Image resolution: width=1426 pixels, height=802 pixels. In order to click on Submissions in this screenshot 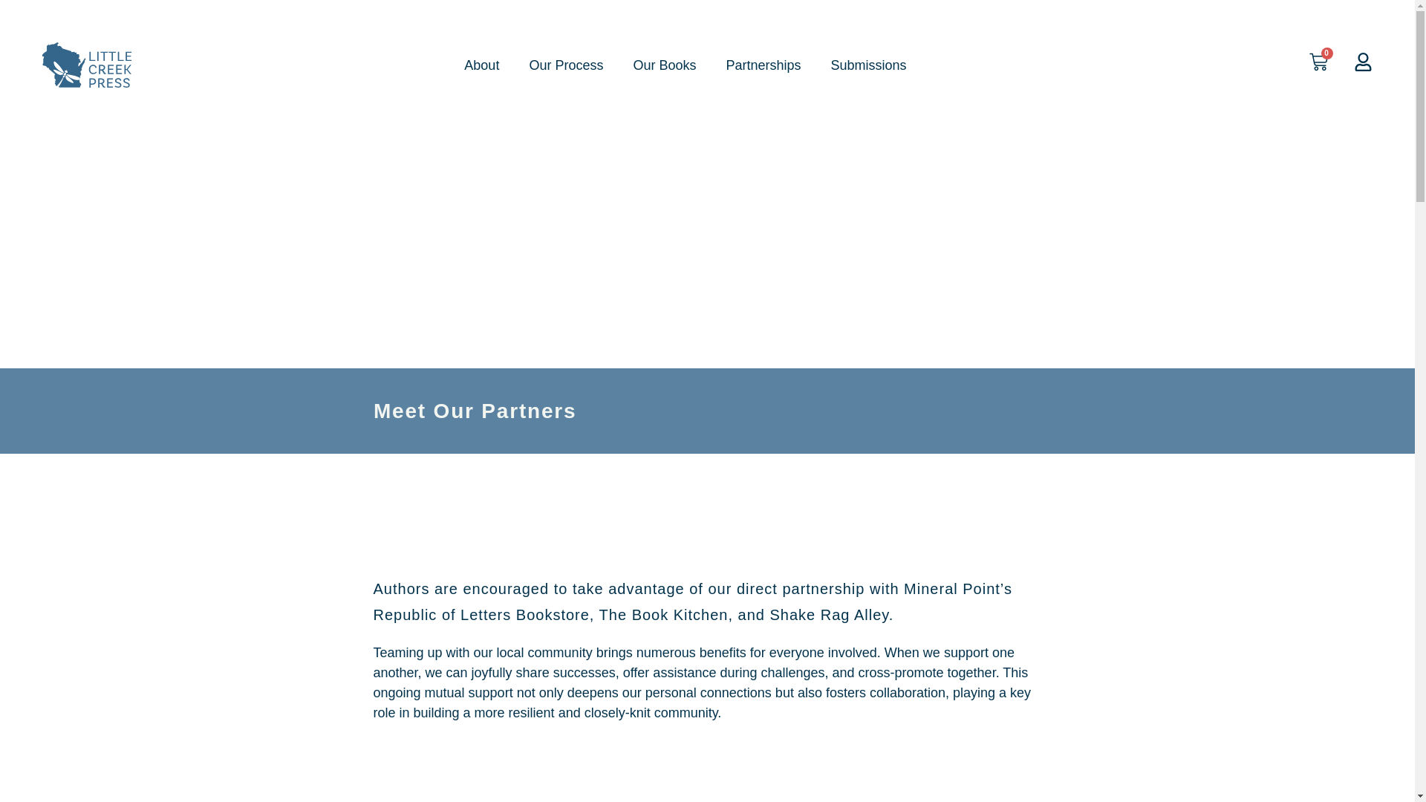, I will do `click(868, 65)`.